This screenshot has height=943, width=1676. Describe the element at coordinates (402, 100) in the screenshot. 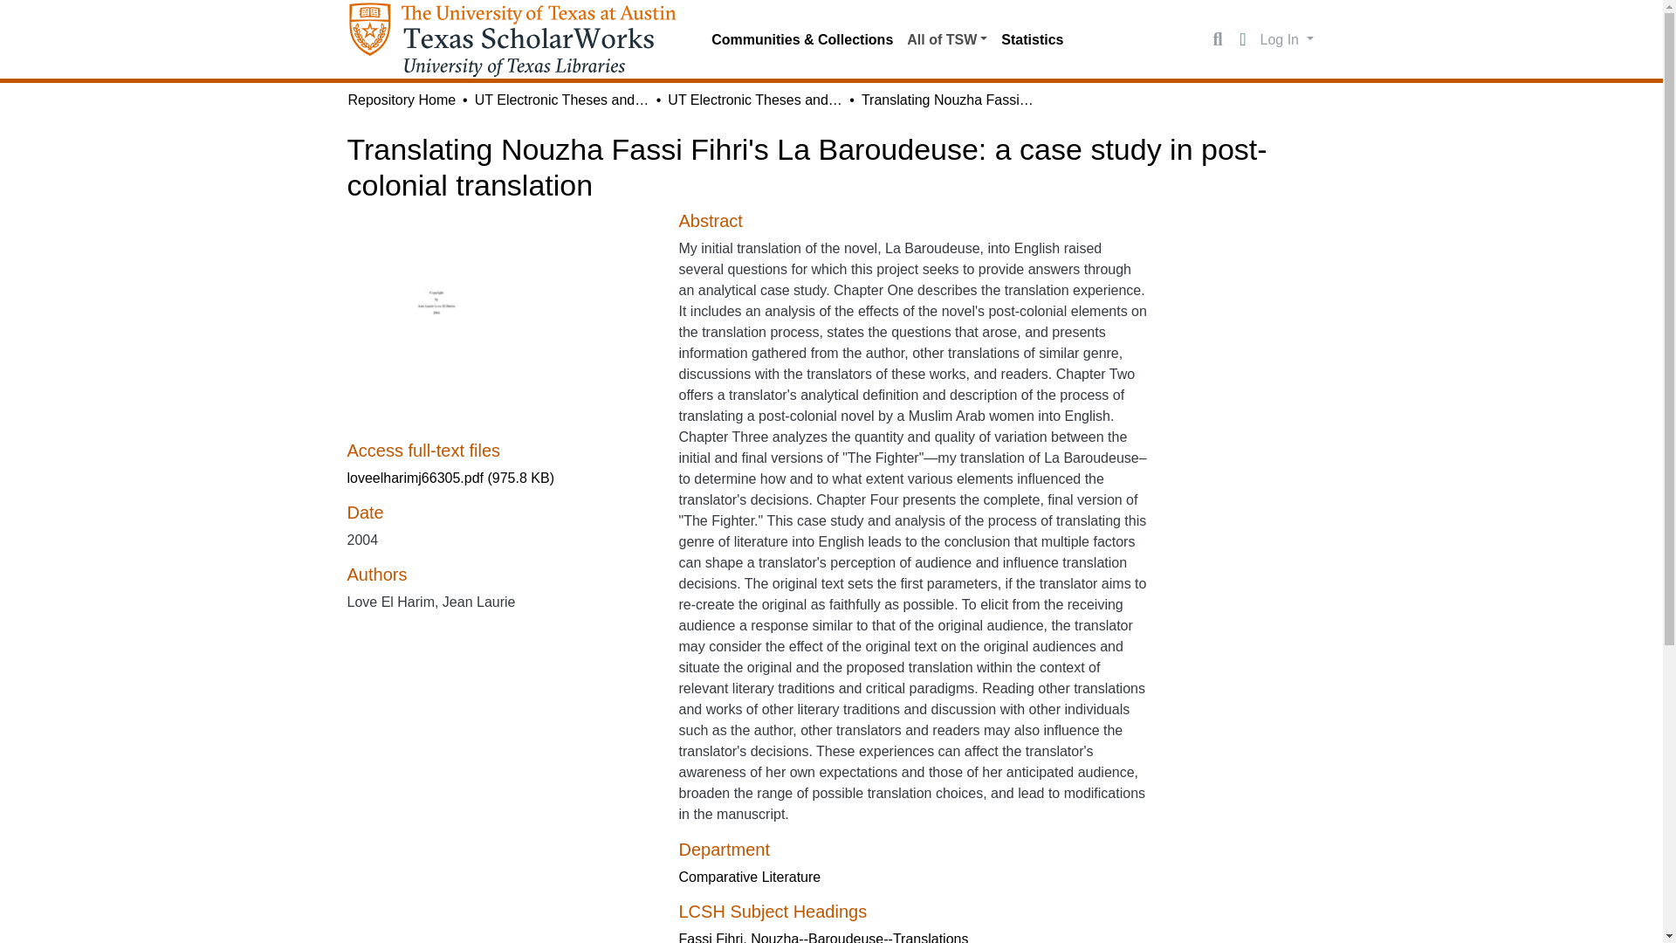

I see `Repository Home` at that location.